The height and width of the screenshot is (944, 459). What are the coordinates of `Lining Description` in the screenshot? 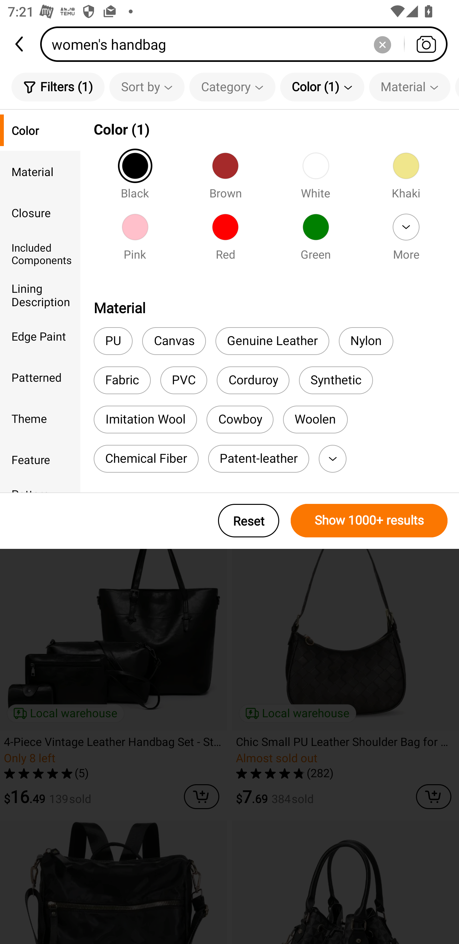 It's located at (40, 295).